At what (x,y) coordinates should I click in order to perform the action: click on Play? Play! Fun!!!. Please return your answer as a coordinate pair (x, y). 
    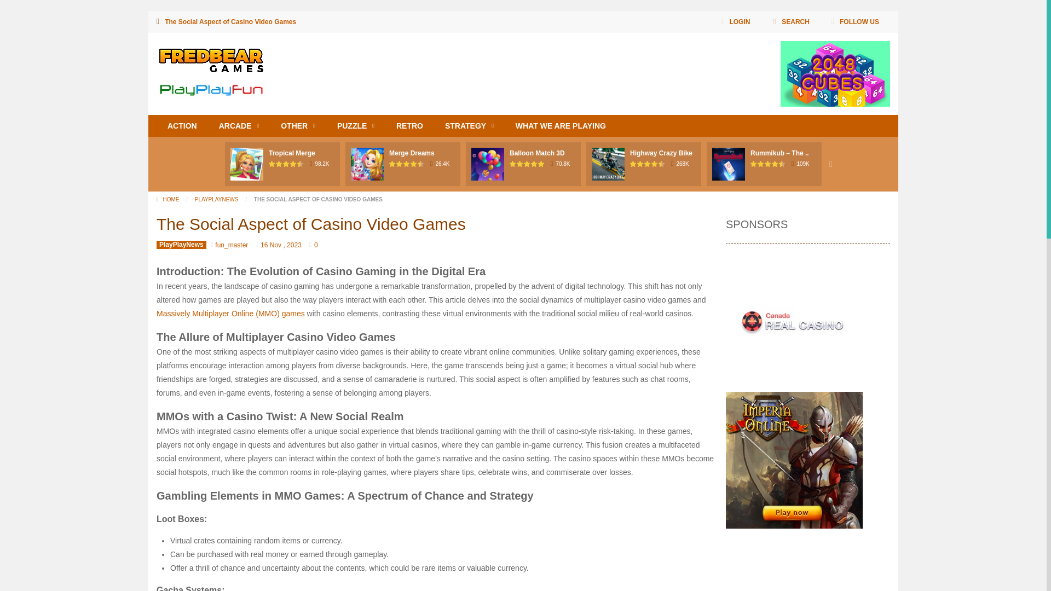
    Looking at the image, I should click on (211, 72).